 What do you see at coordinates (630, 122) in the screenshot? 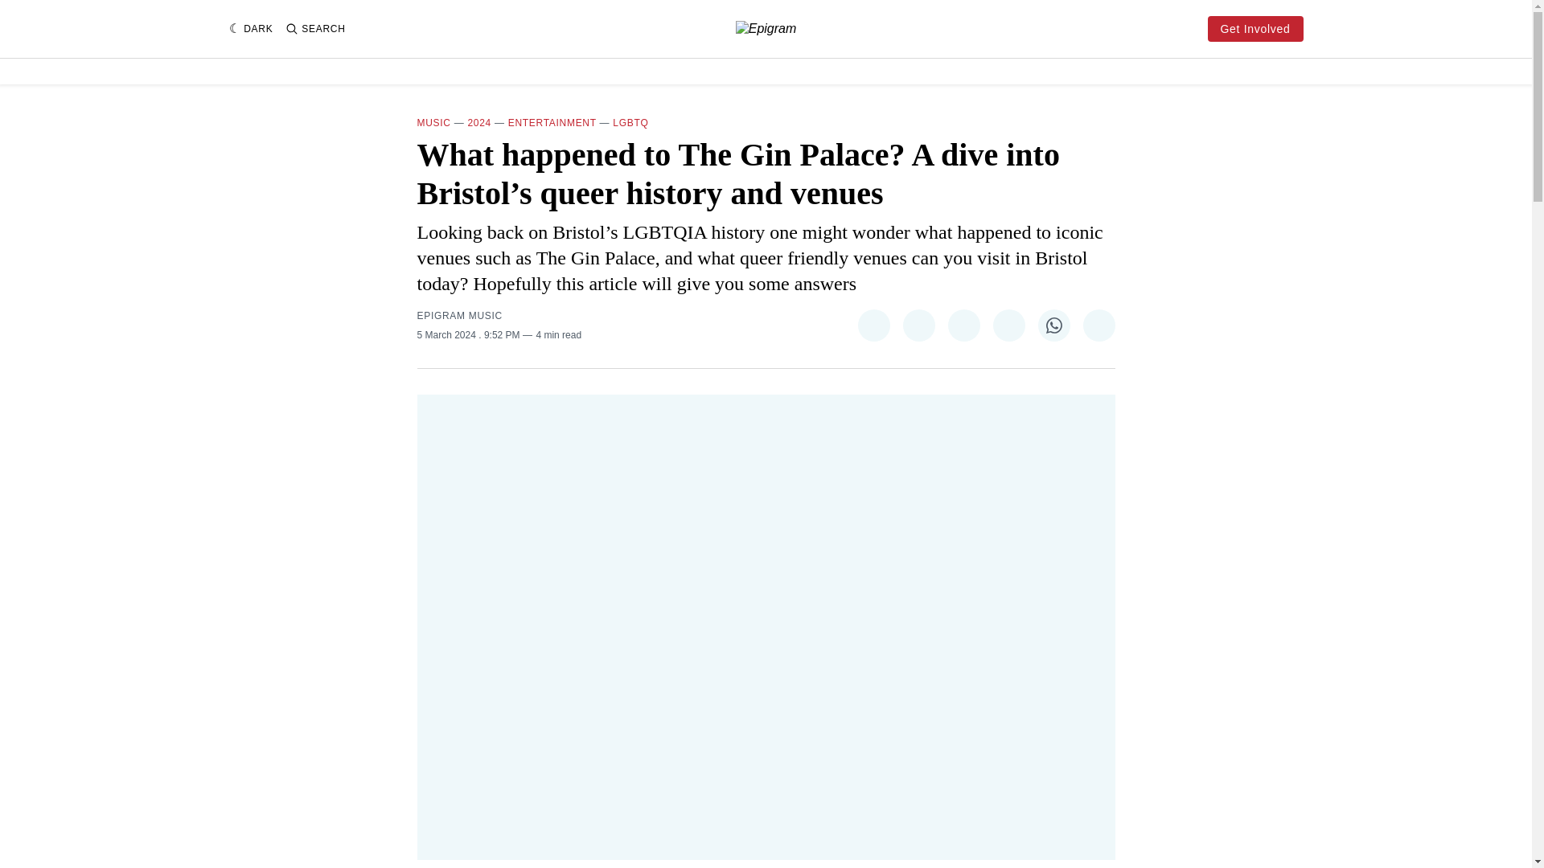
I see `LGBTQ` at bounding box center [630, 122].